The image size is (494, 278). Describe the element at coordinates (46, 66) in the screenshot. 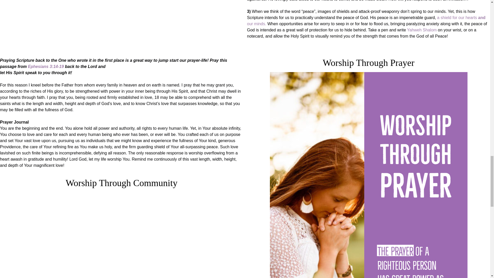

I see `Ephesians 3:14-19` at that location.